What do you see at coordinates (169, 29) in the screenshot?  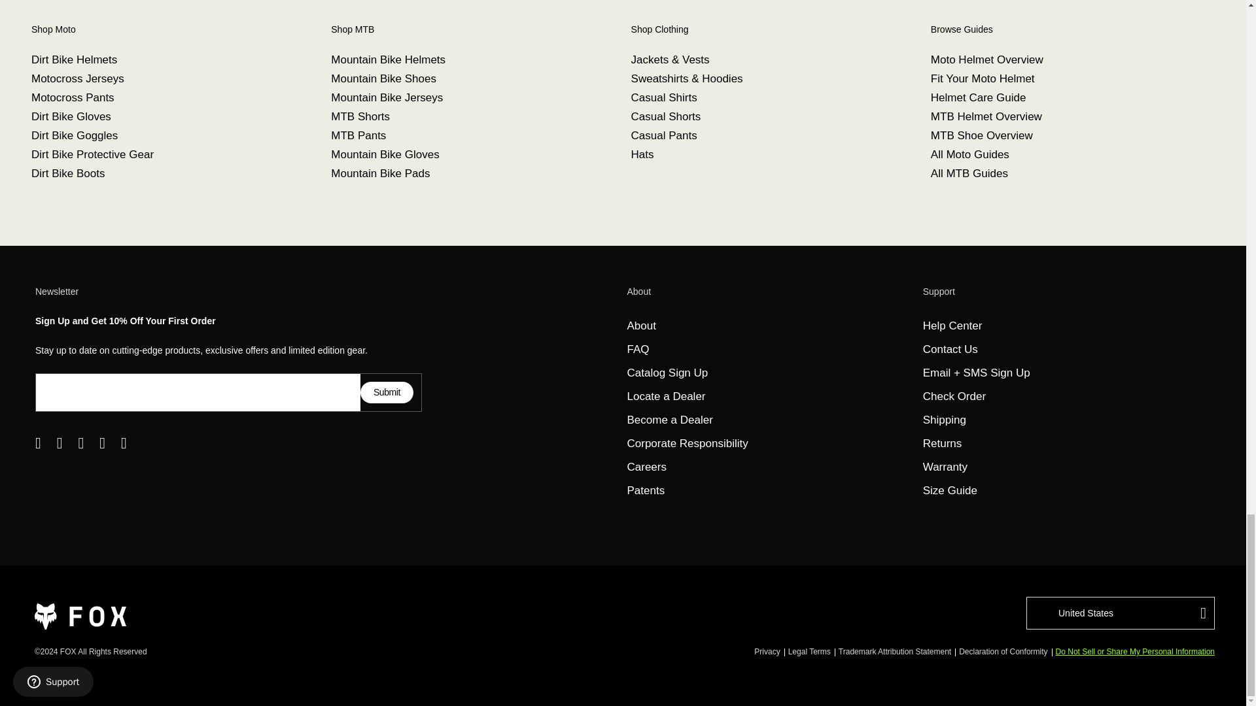 I see `Shop Moto` at bounding box center [169, 29].